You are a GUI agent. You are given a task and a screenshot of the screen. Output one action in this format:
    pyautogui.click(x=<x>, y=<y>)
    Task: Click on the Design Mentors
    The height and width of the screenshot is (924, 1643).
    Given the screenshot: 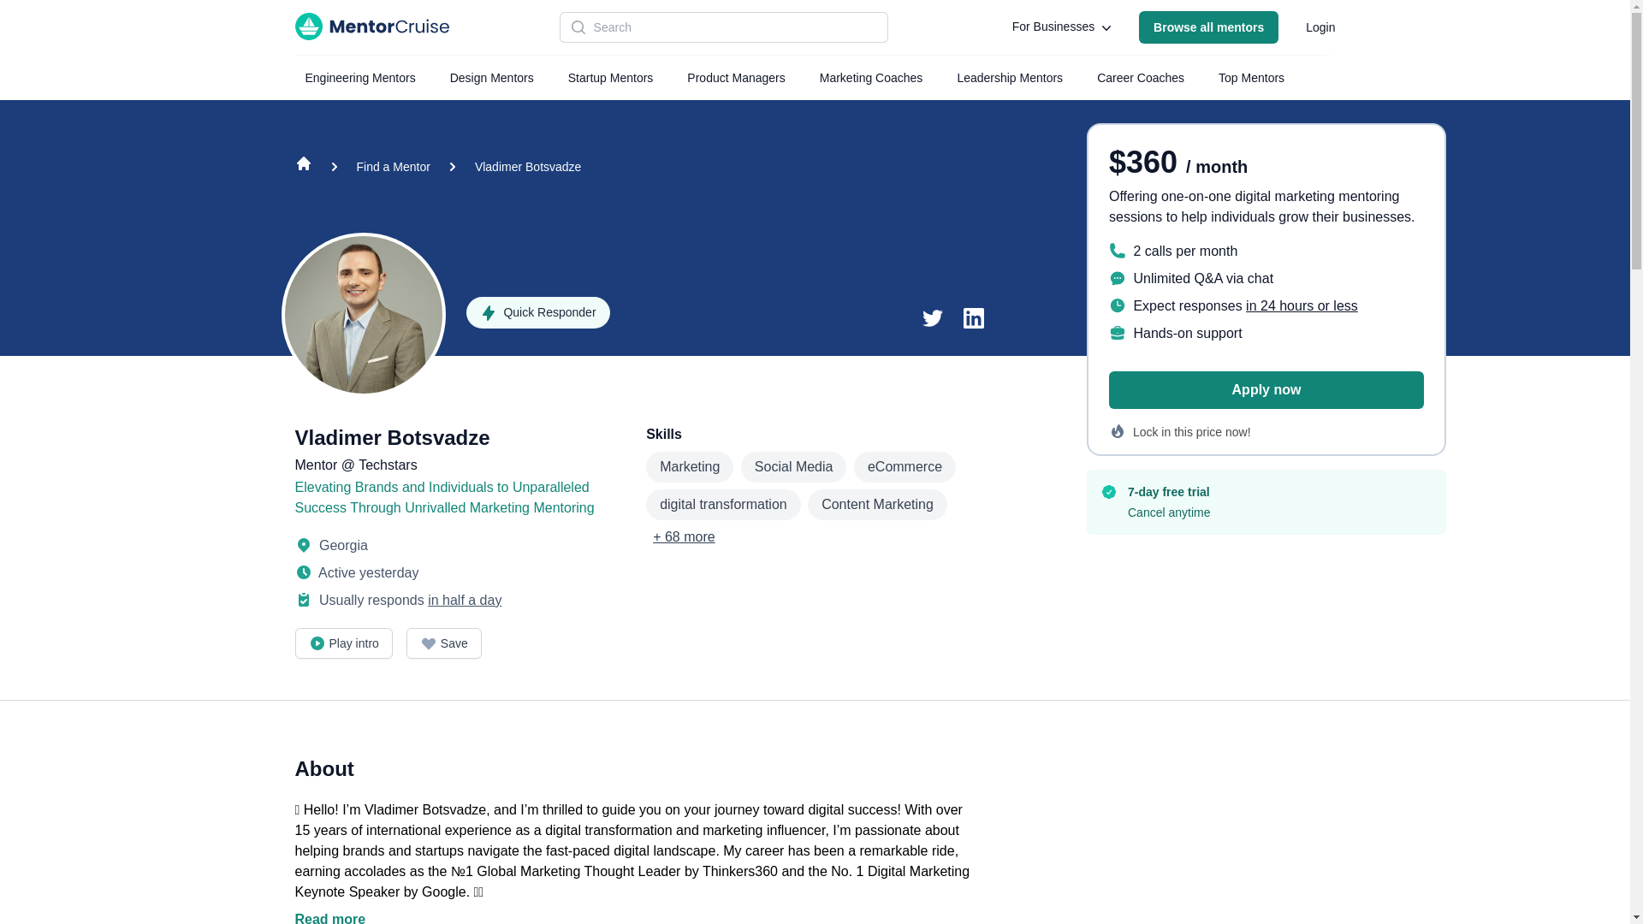 What is the action you would take?
    pyautogui.click(x=491, y=78)
    